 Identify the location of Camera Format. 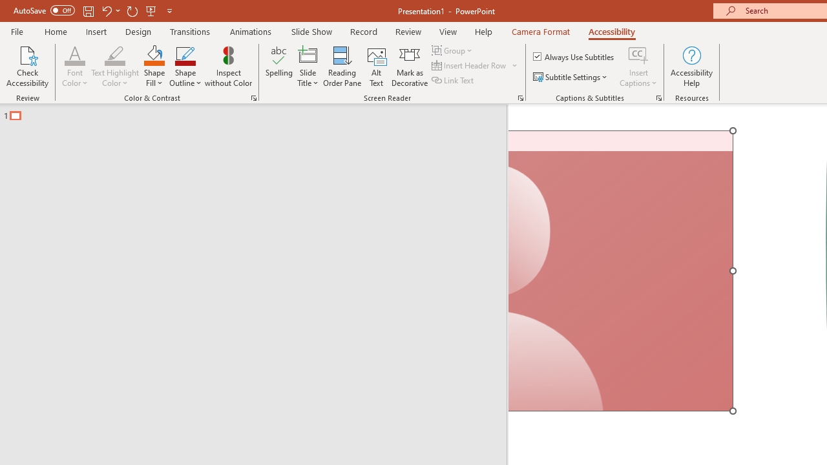
(540, 31).